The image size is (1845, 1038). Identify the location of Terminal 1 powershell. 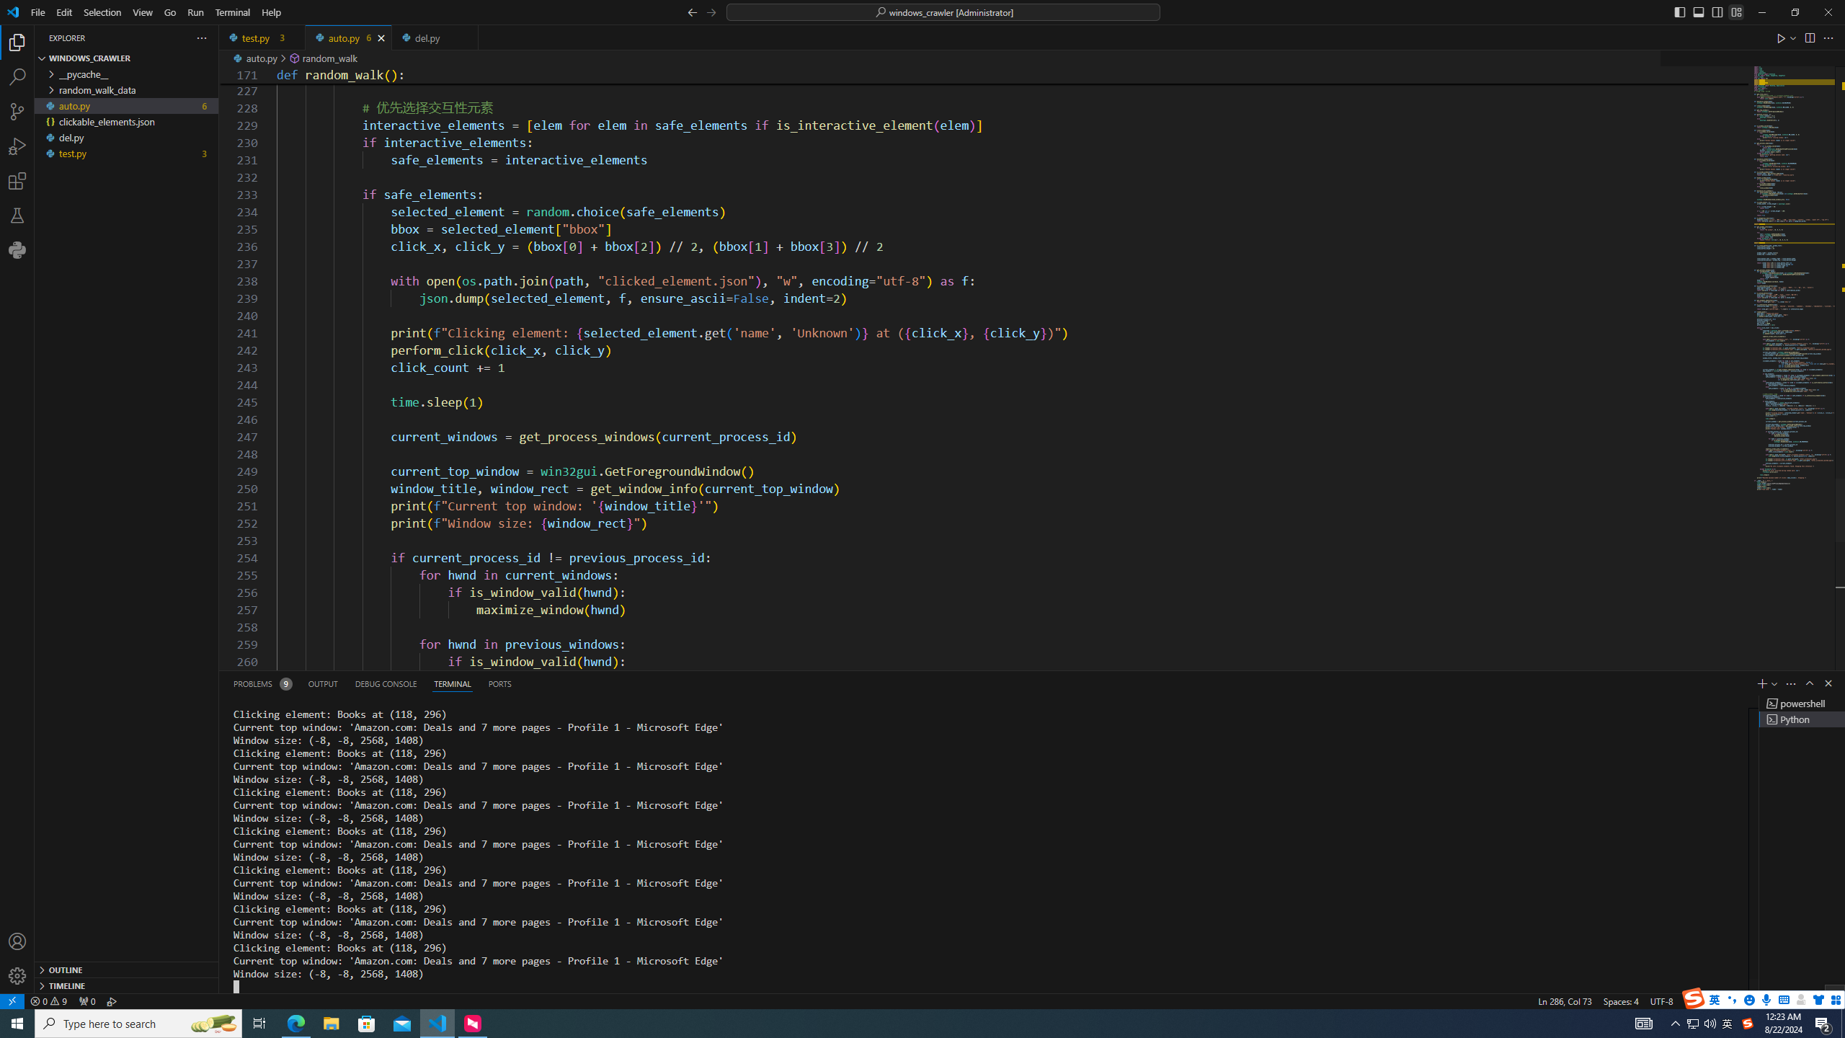
(1802, 703).